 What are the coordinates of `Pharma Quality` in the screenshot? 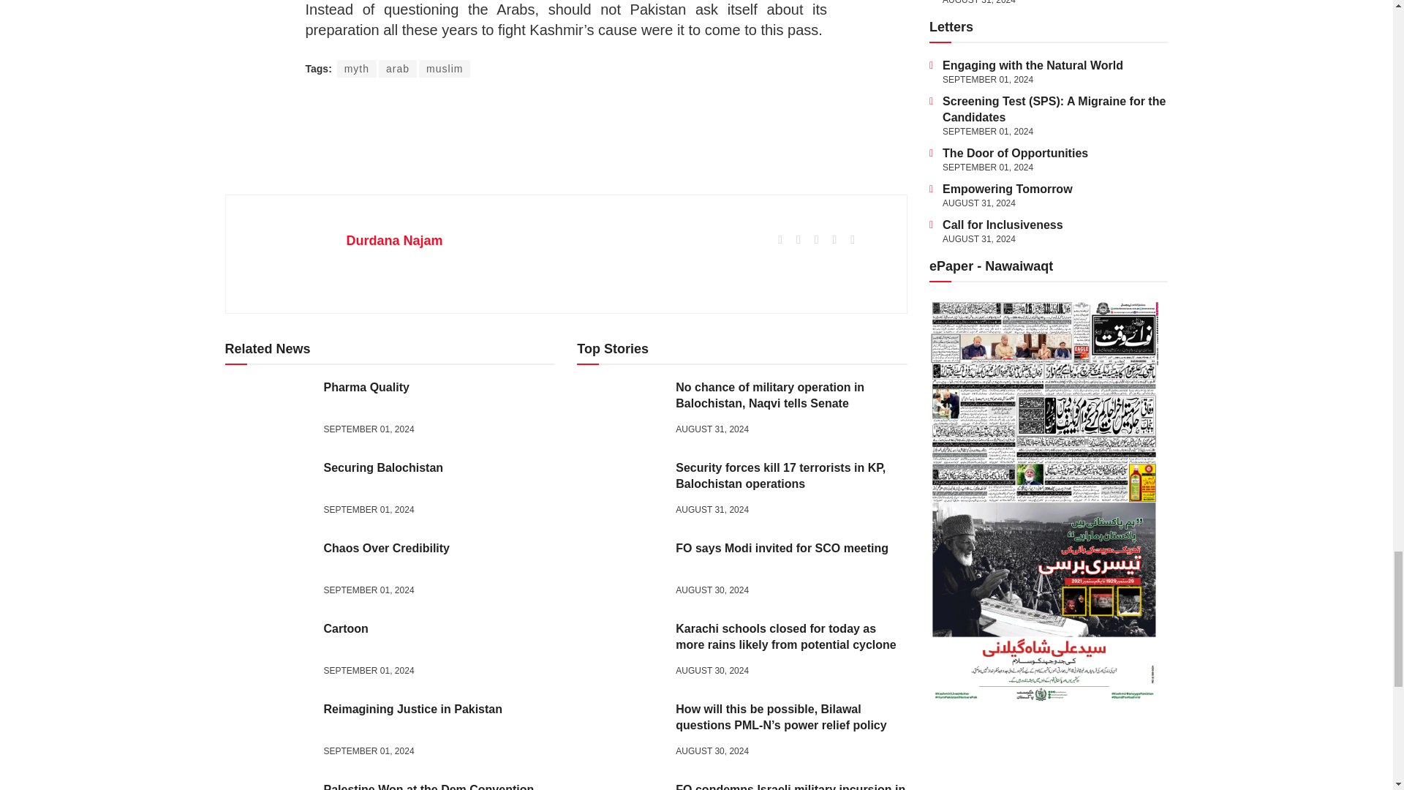 It's located at (269, 410).